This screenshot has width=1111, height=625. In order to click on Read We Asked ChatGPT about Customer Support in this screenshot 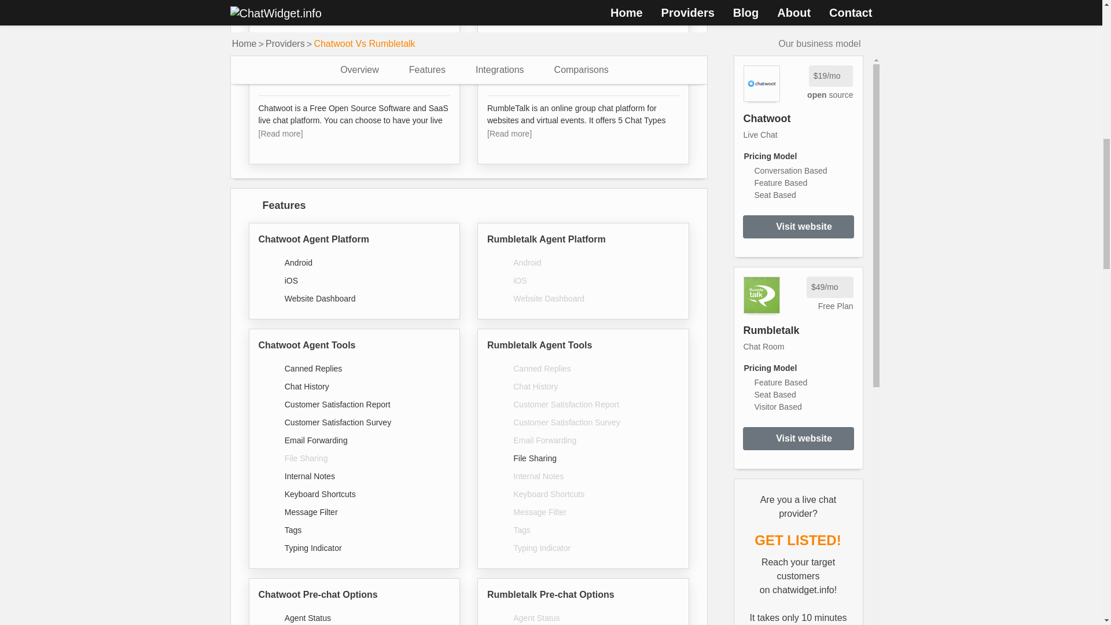, I will do `click(798, 147)`.